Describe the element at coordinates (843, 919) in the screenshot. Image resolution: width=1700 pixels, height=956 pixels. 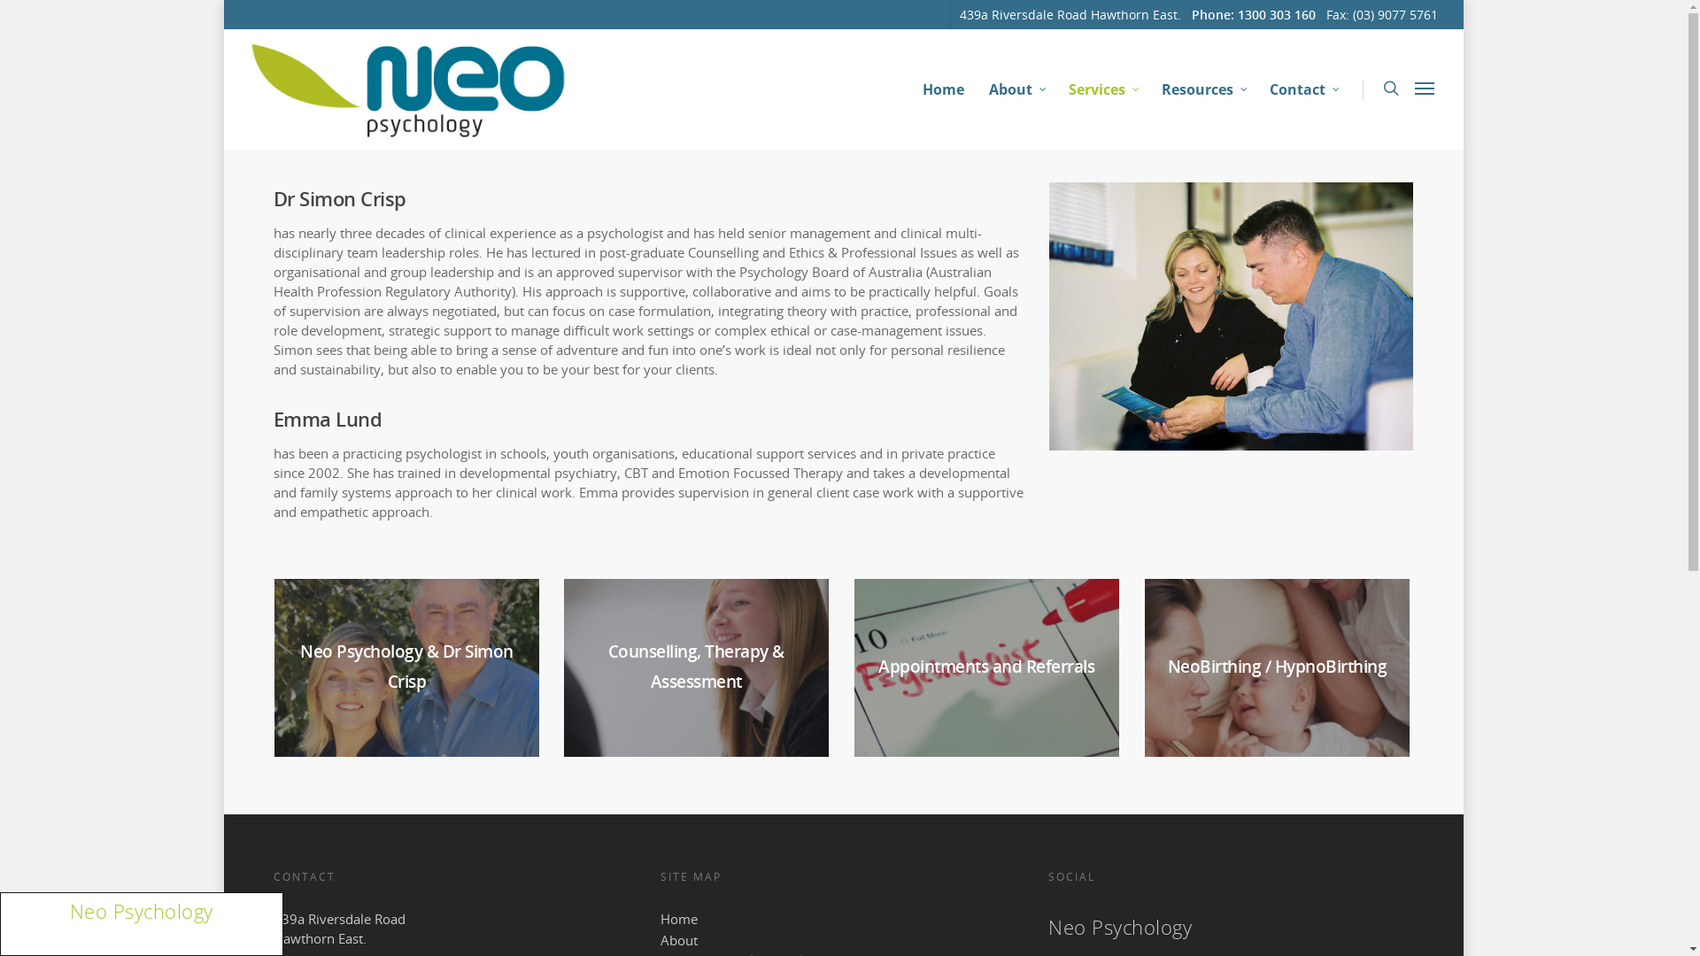
I see `Home` at that location.